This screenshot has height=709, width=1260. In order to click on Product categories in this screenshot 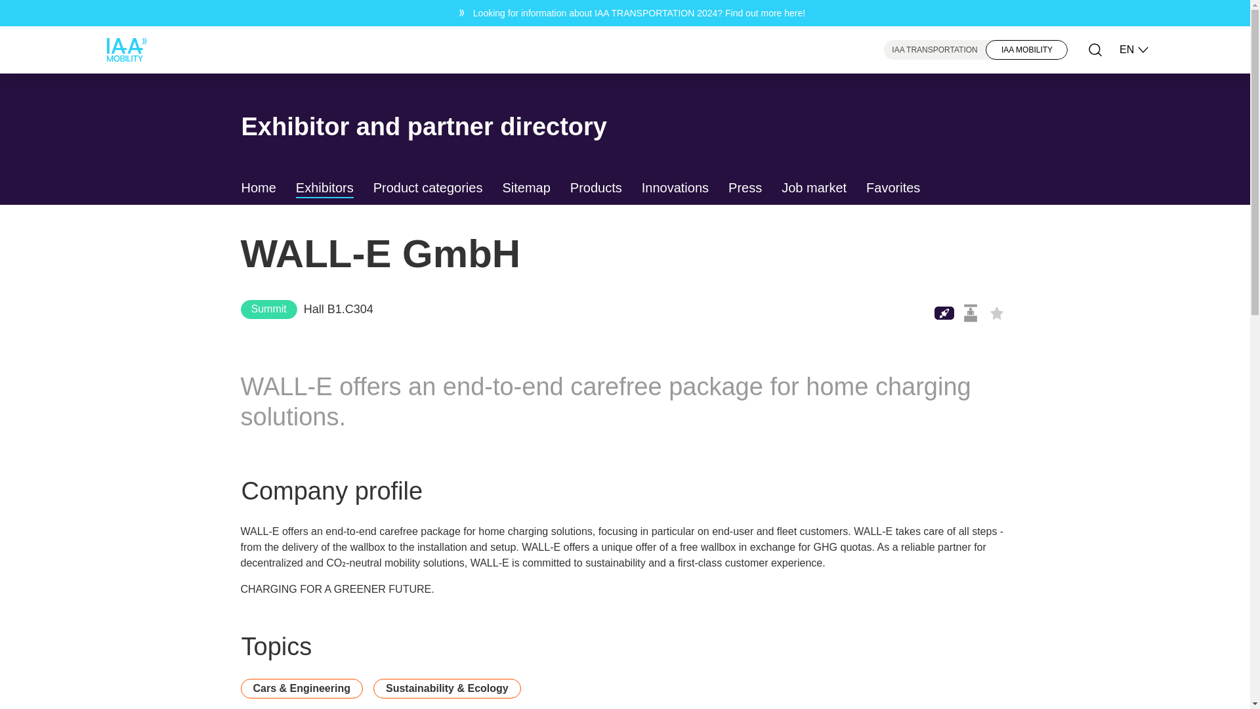, I will do `click(428, 188)`.